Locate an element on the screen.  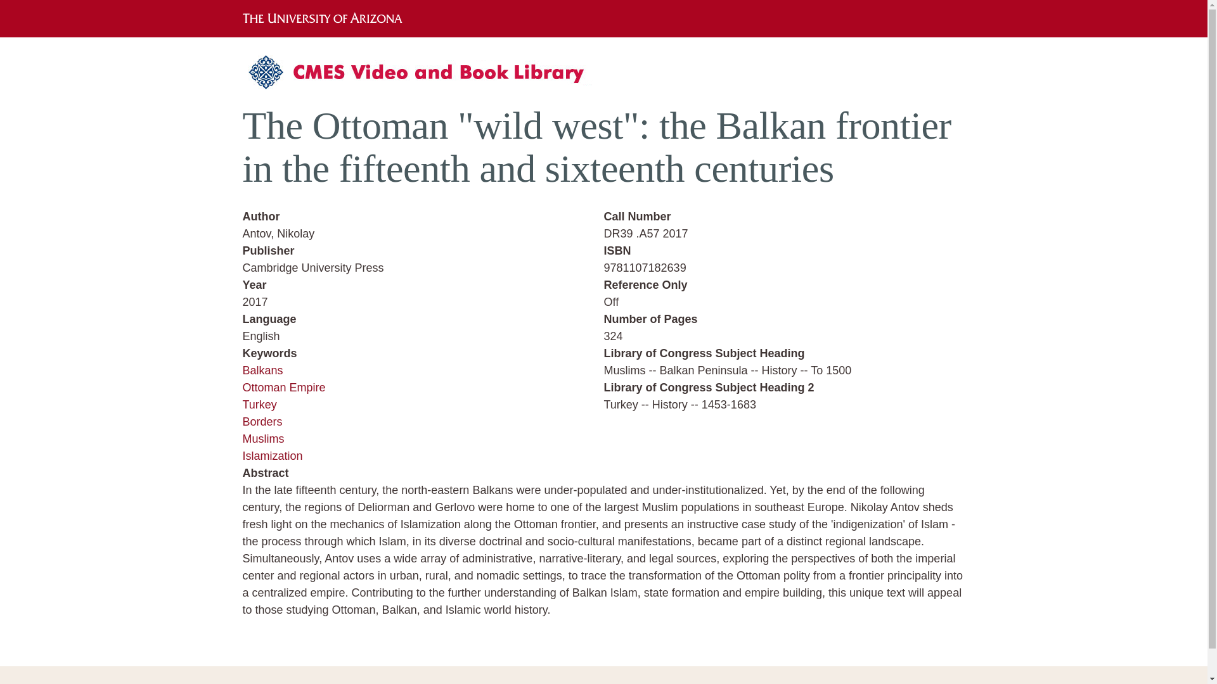
Turkey is located at coordinates (259, 404).